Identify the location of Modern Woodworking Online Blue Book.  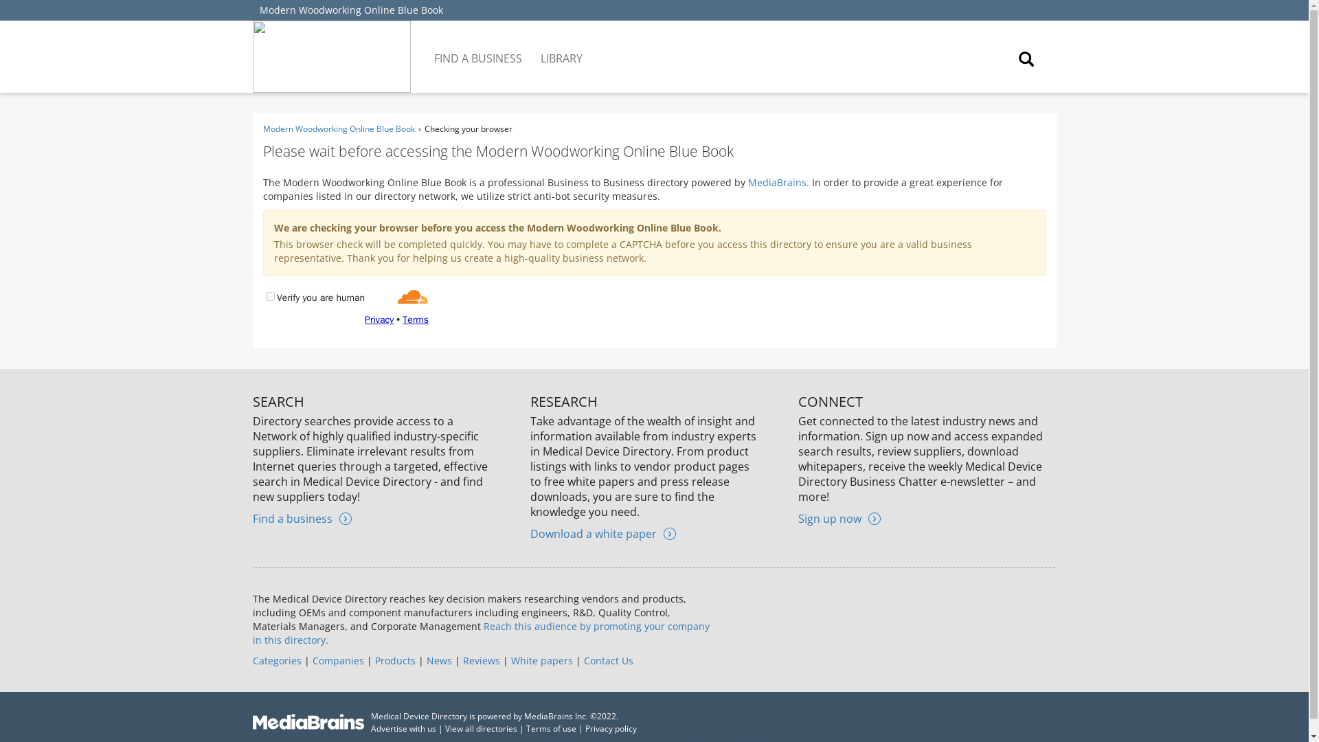
(338, 128).